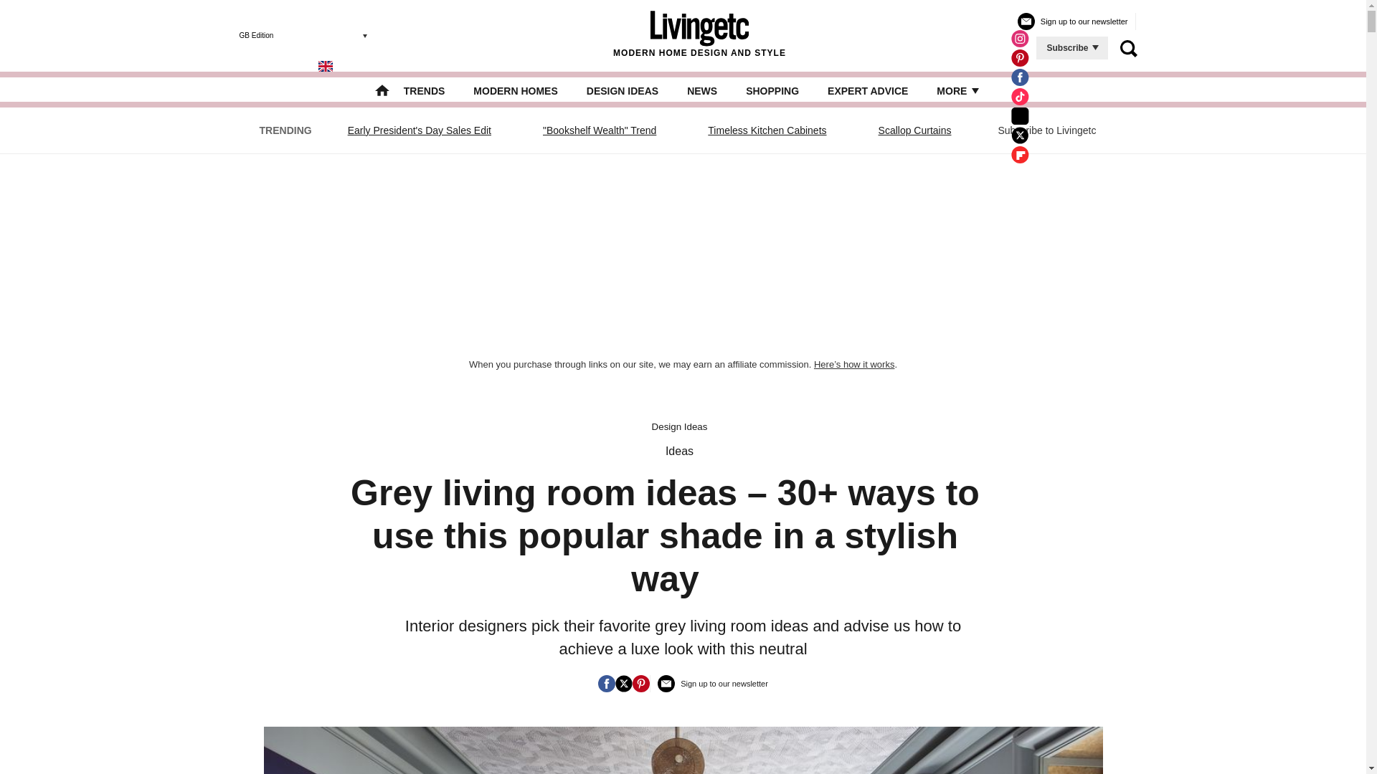 The image size is (1377, 774). Describe the element at coordinates (867, 90) in the screenshot. I see `EXPERT ADVICE` at that location.